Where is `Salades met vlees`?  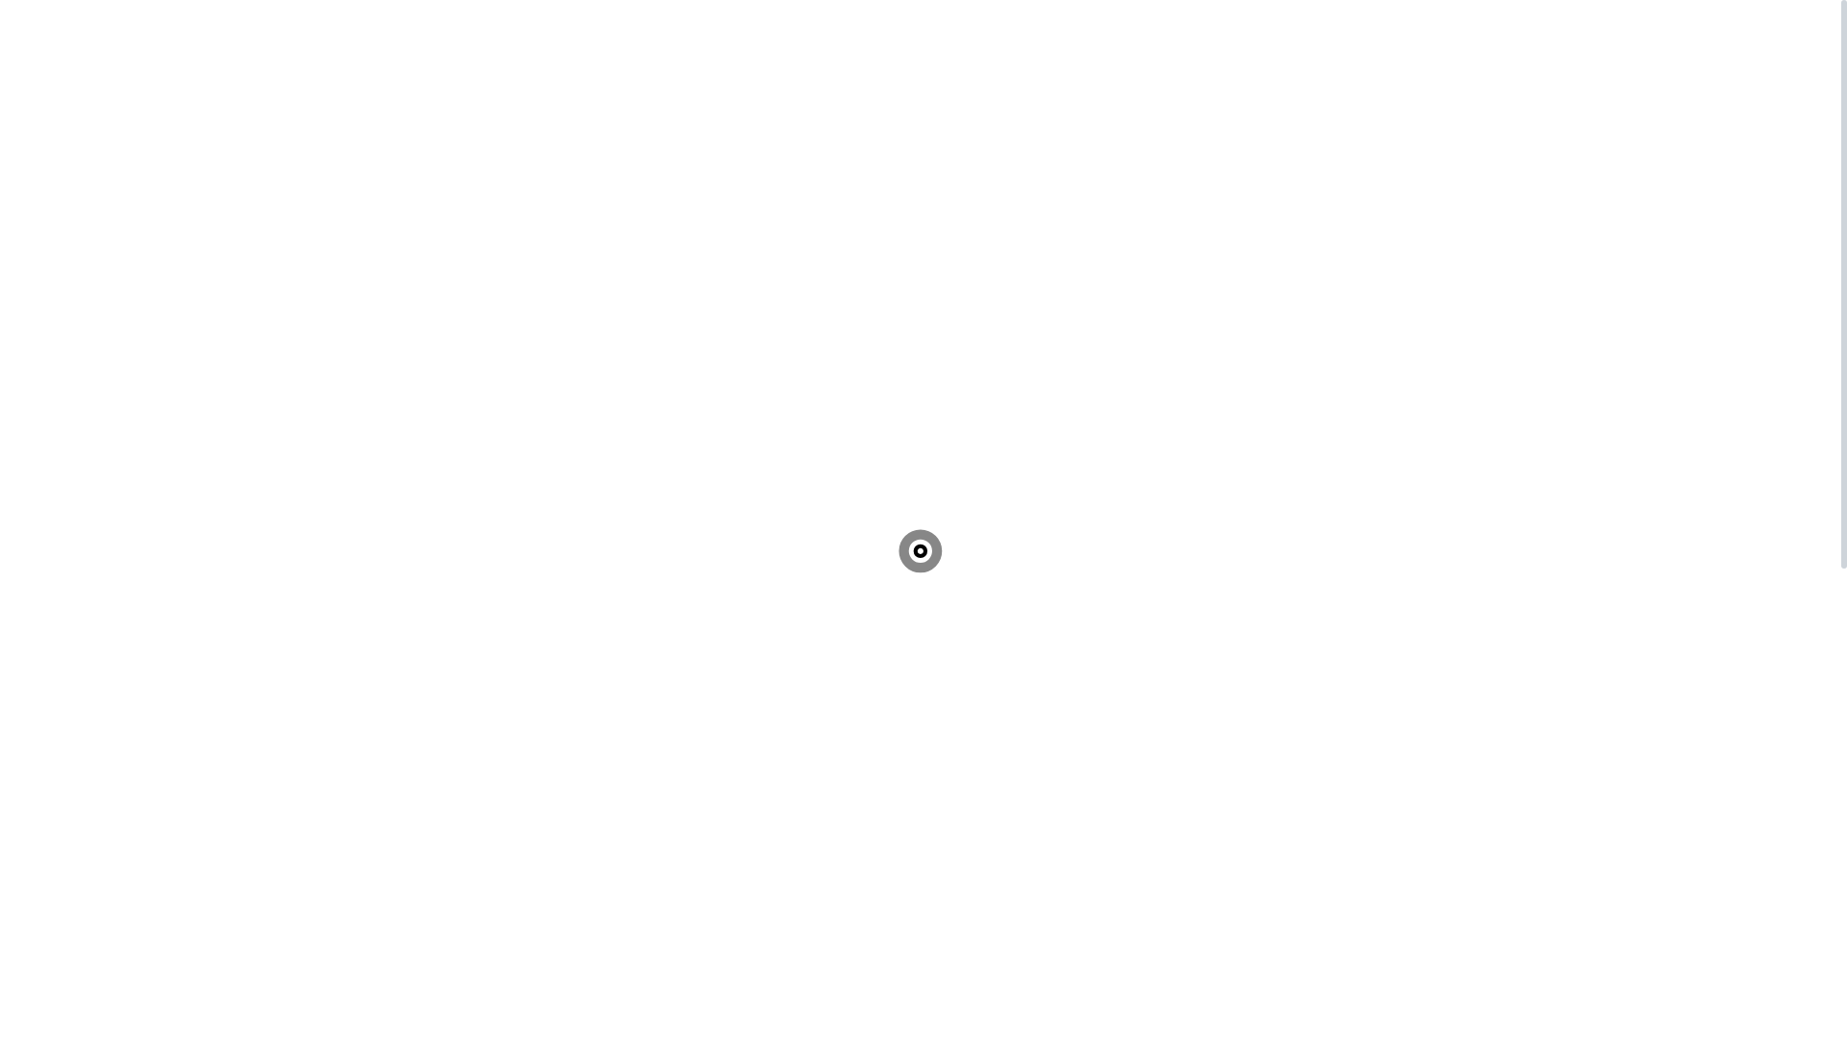
Salades met vlees is located at coordinates (139, 664).